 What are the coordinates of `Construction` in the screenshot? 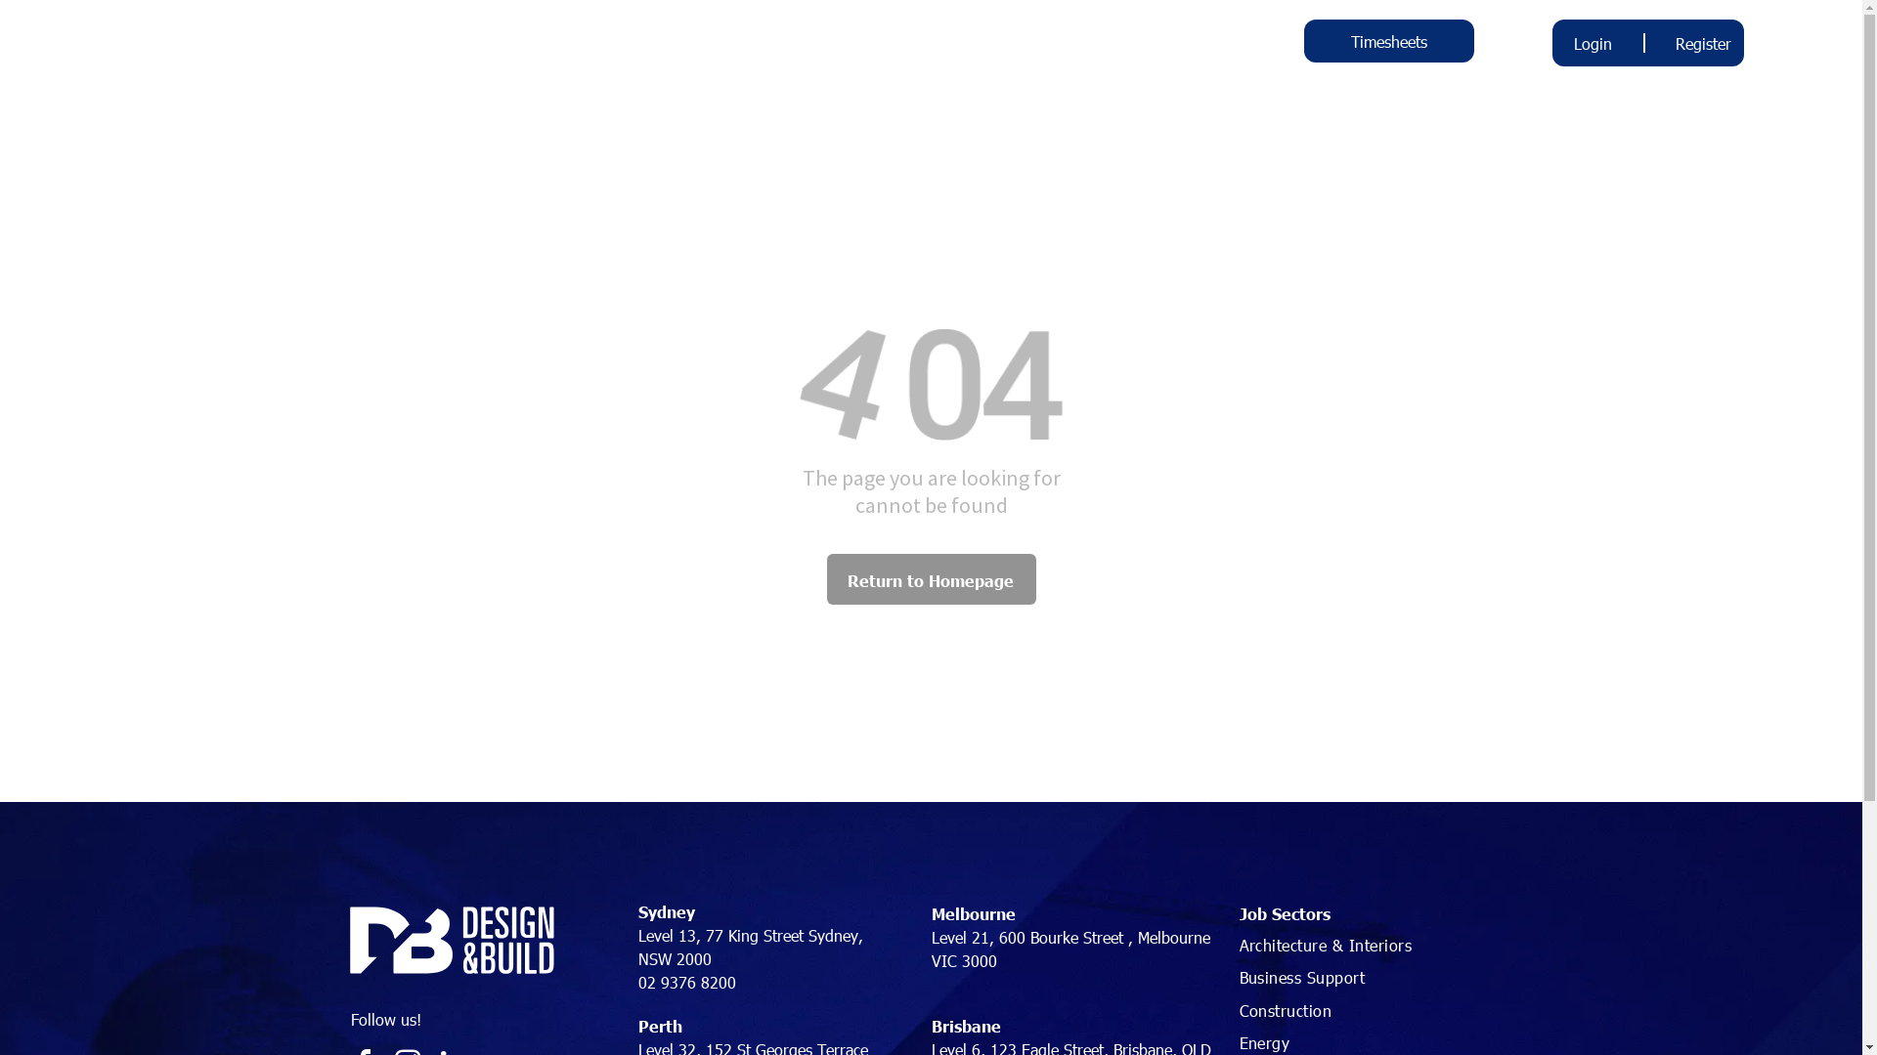 It's located at (1372, 1010).